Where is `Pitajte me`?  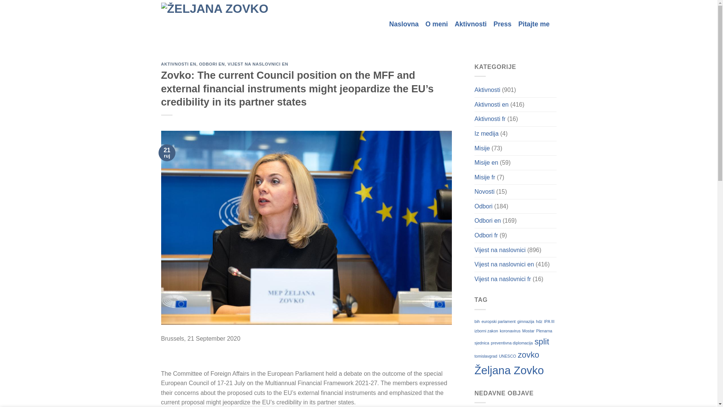 Pitajte me is located at coordinates (534, 25).